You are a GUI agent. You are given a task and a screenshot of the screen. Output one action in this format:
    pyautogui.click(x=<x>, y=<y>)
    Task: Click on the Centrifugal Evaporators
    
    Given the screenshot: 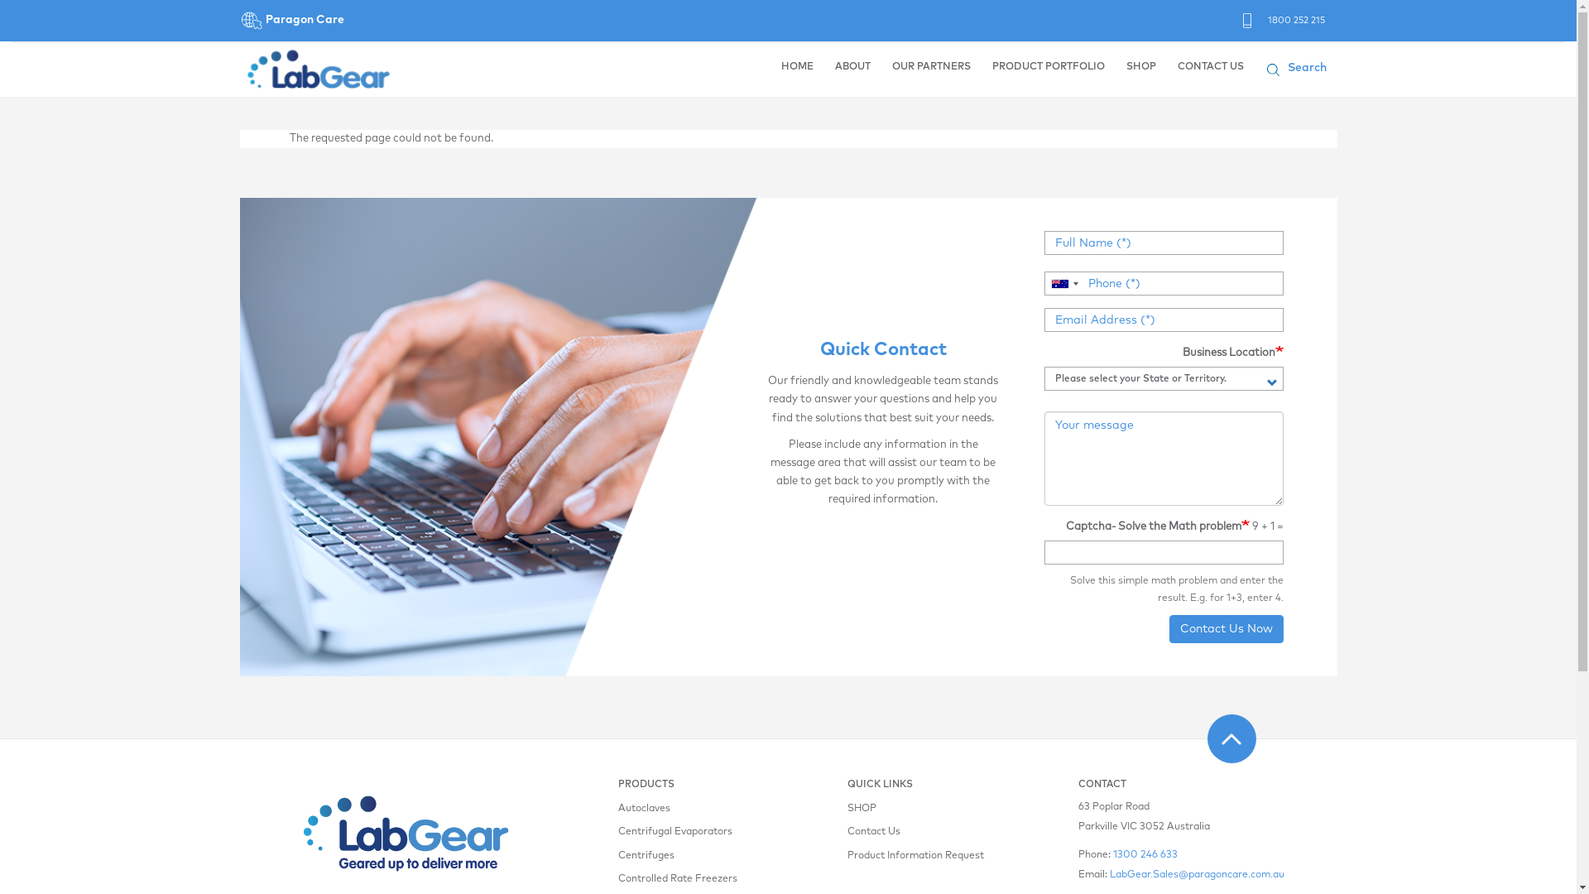 What is the action you would take?
    pyautogui.click(x=685, y=832)
    